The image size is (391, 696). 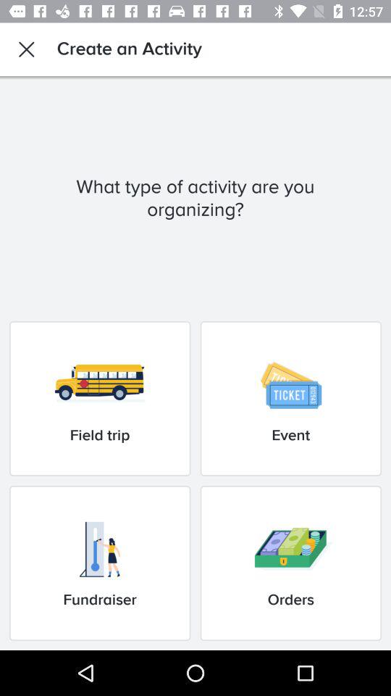 I want to click on select the item to the left of create an activity app, so click(x=26, y=49).